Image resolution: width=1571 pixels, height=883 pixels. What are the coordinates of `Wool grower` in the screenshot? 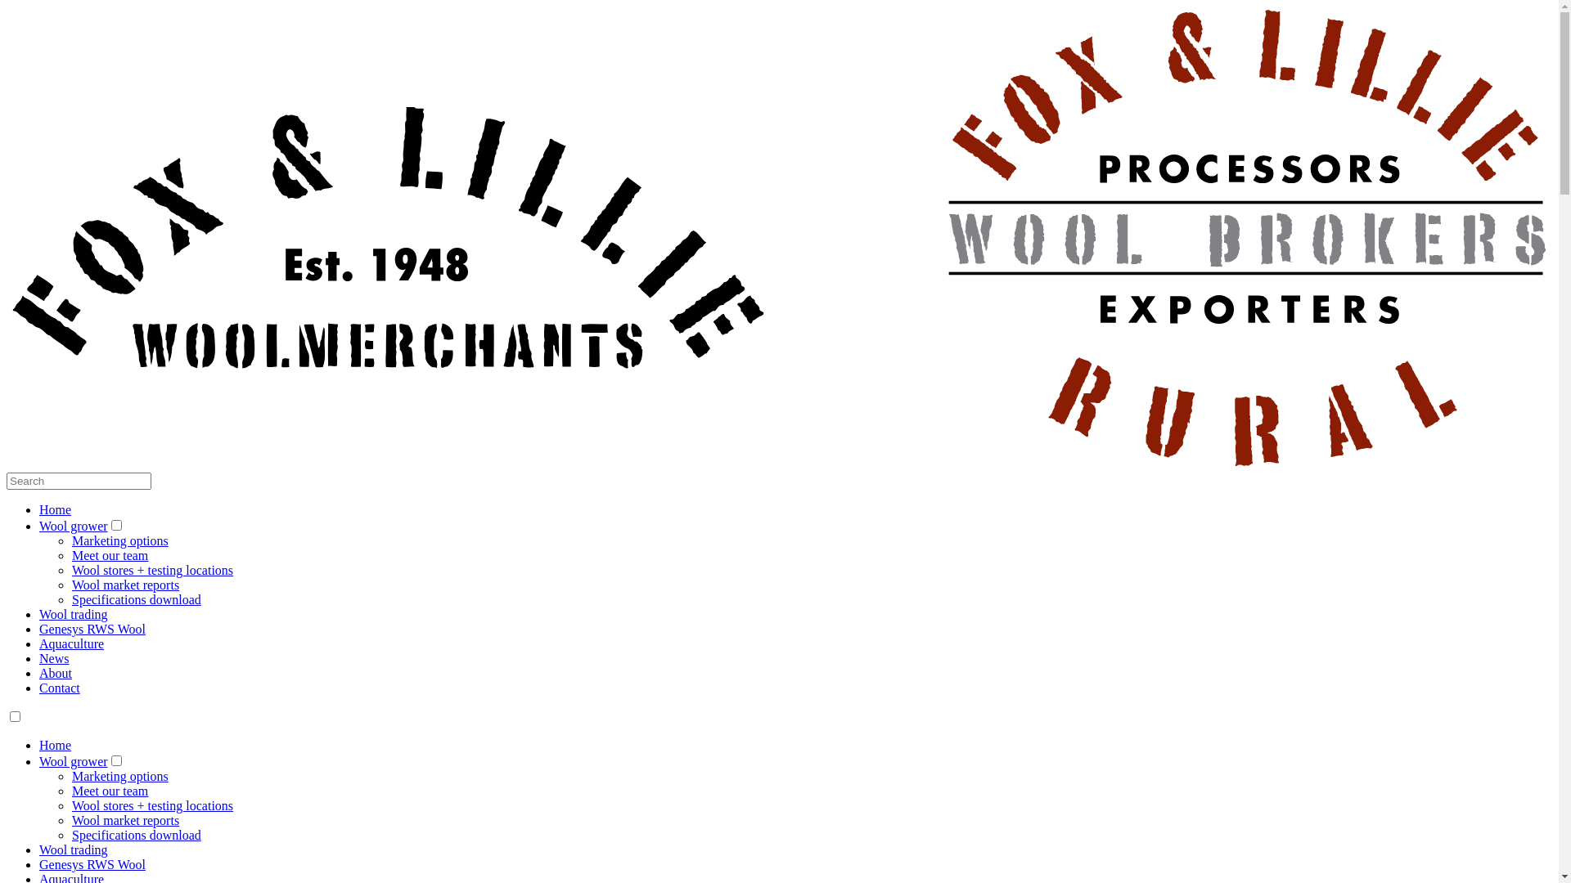 It's located at (74, 526).